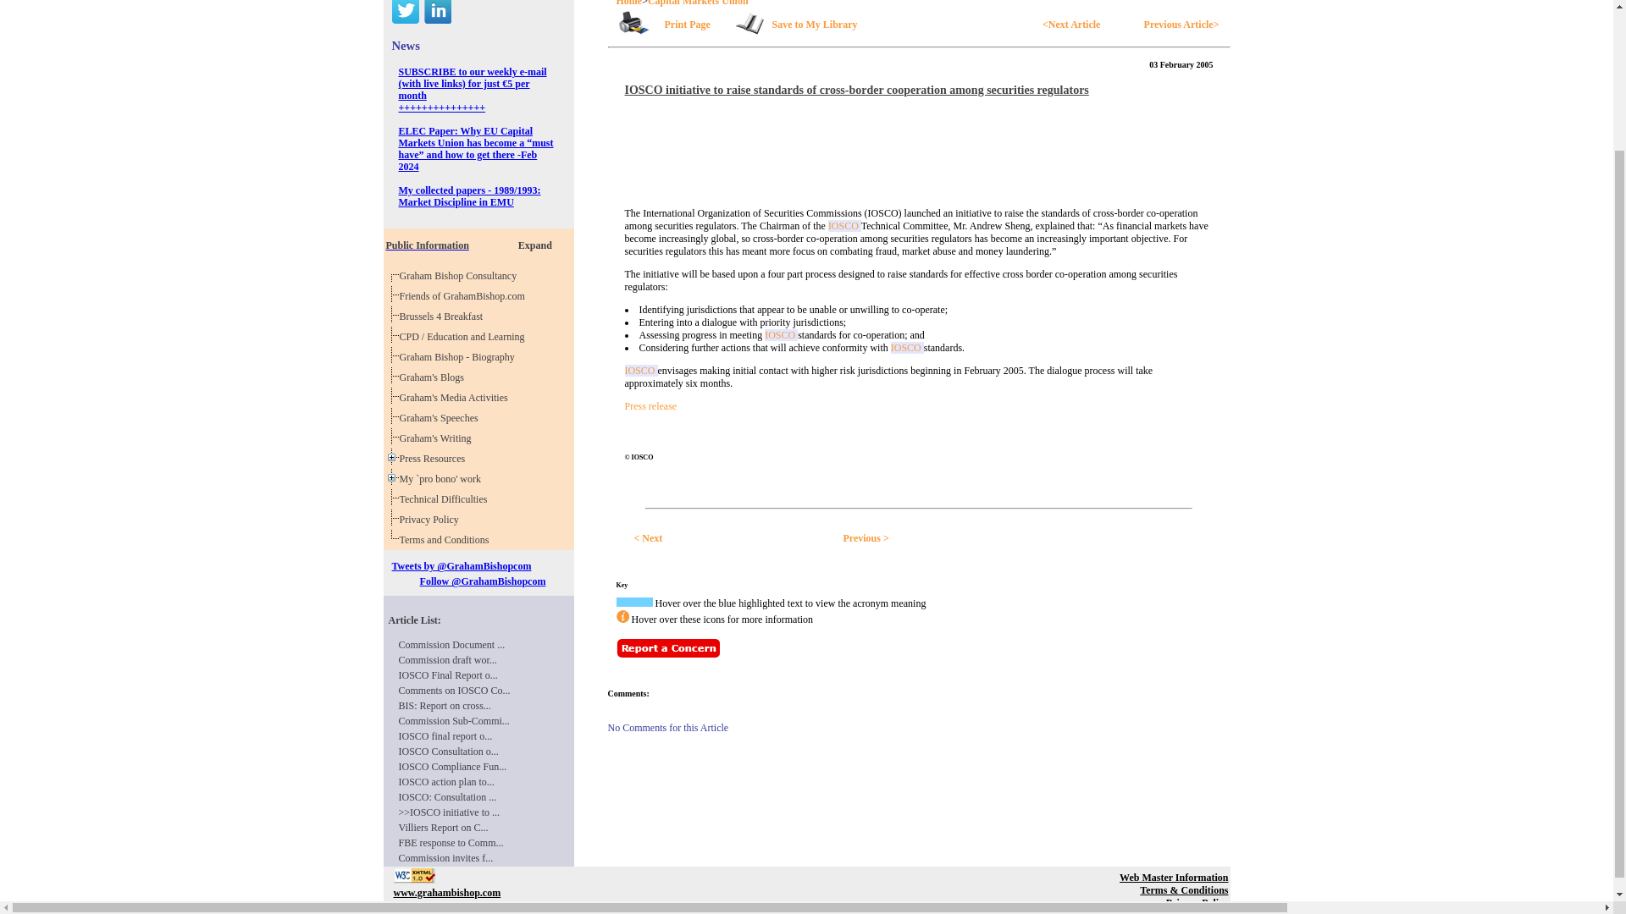 The width and height of the screenshot is (1626, 914). What do you see at coordinates (460, 356) in the screenshot?
I see `Brussels 4 Breakfast  ` at bounding box center [460, 356].